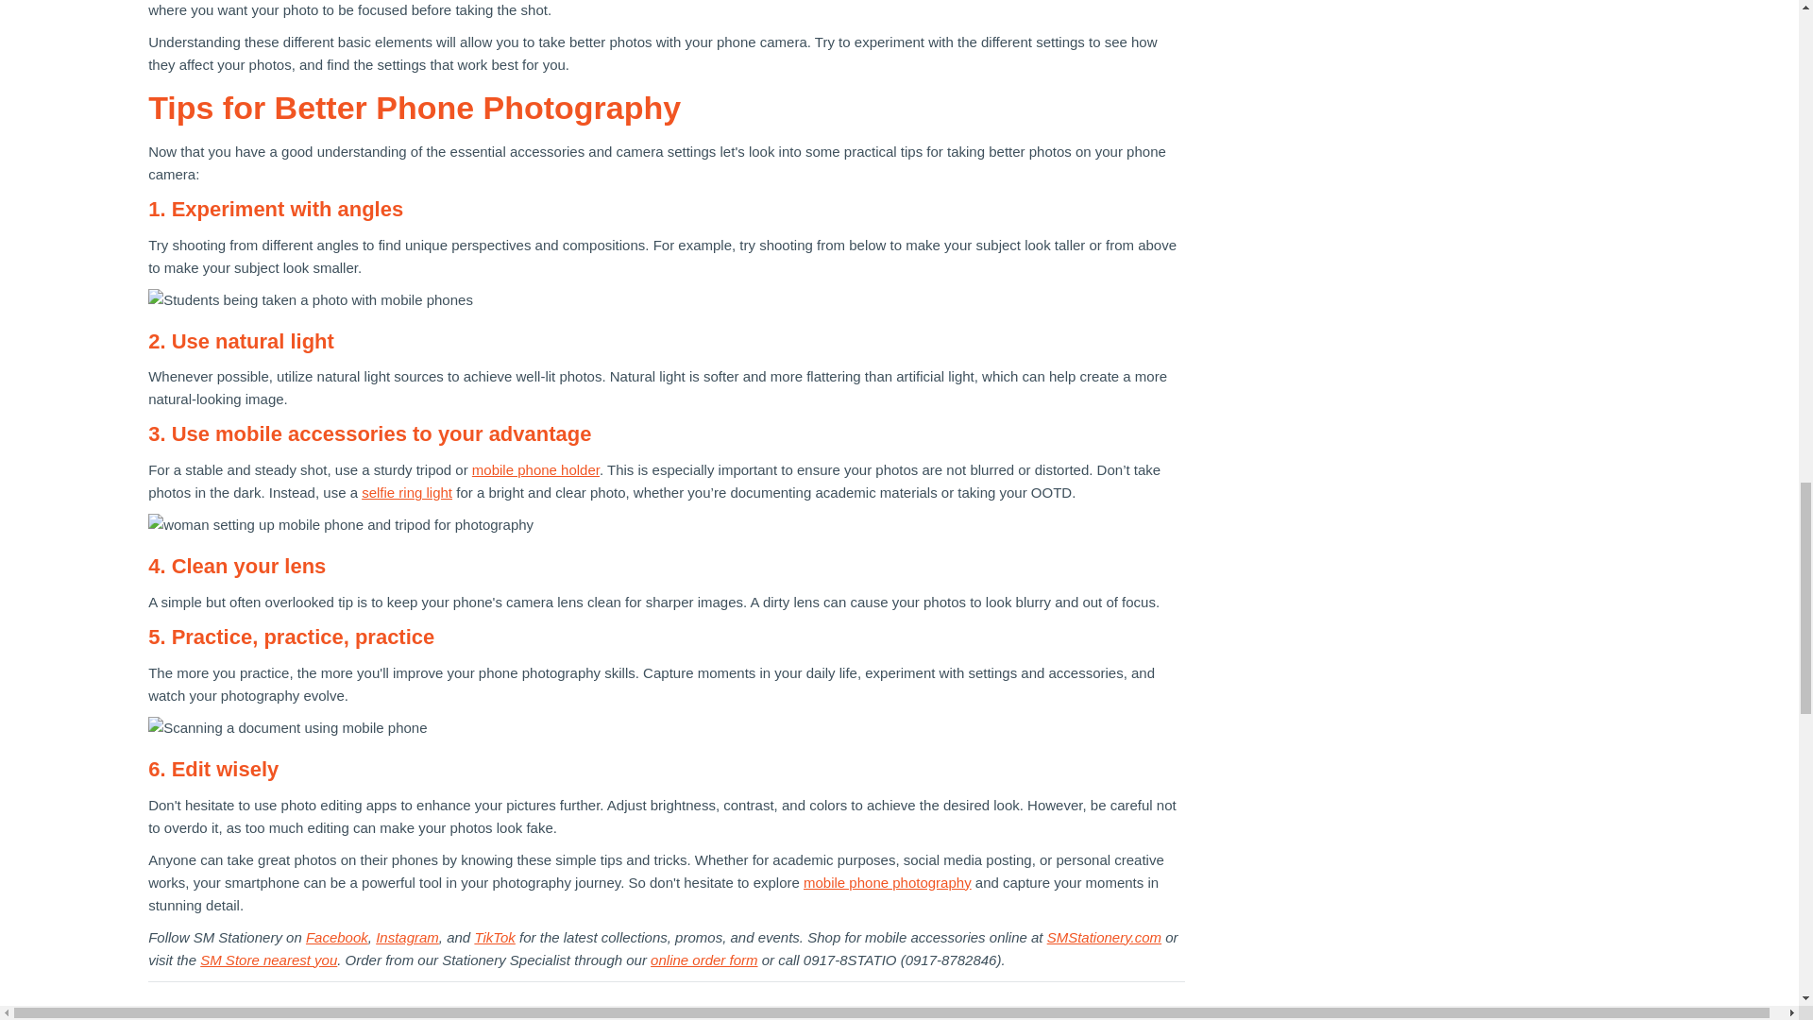  What do you see at coordinates (406, 937) in the screenshot?
I see `SM Stationery Instagram Account` at bounding box center [406, 937].